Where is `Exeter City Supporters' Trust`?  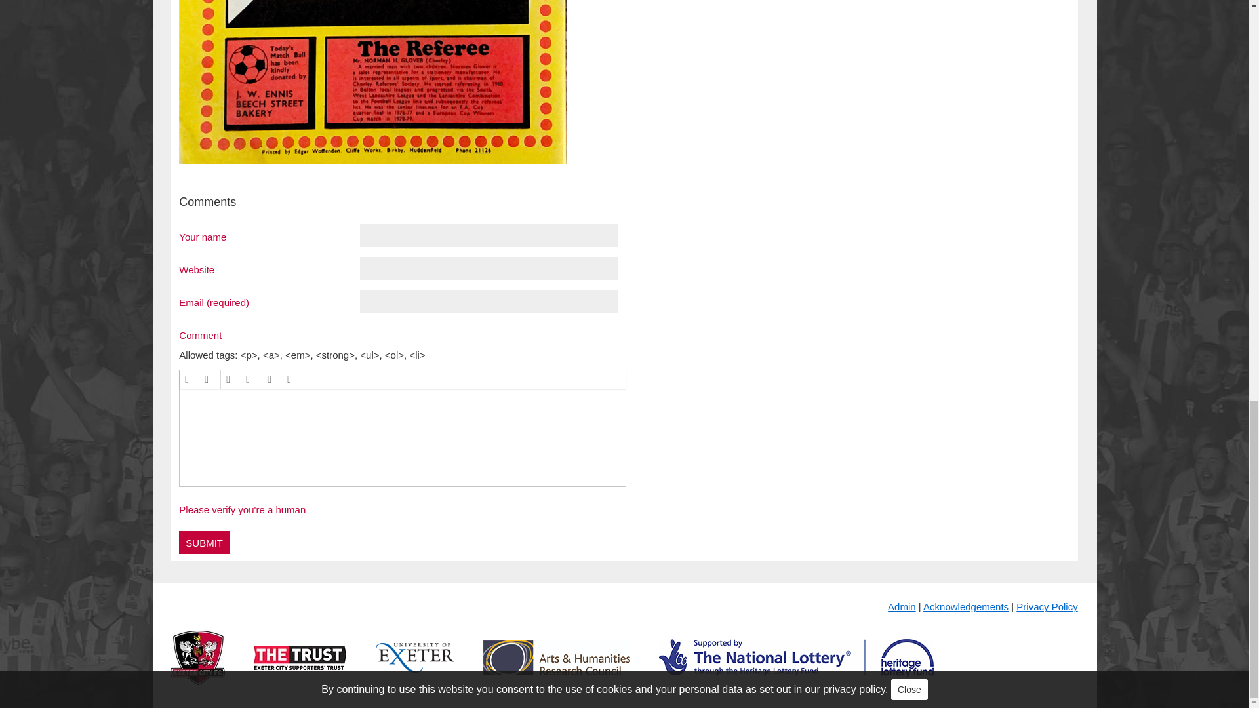
Exeter City Supporters' Trust is located at coordinates (300, 668).